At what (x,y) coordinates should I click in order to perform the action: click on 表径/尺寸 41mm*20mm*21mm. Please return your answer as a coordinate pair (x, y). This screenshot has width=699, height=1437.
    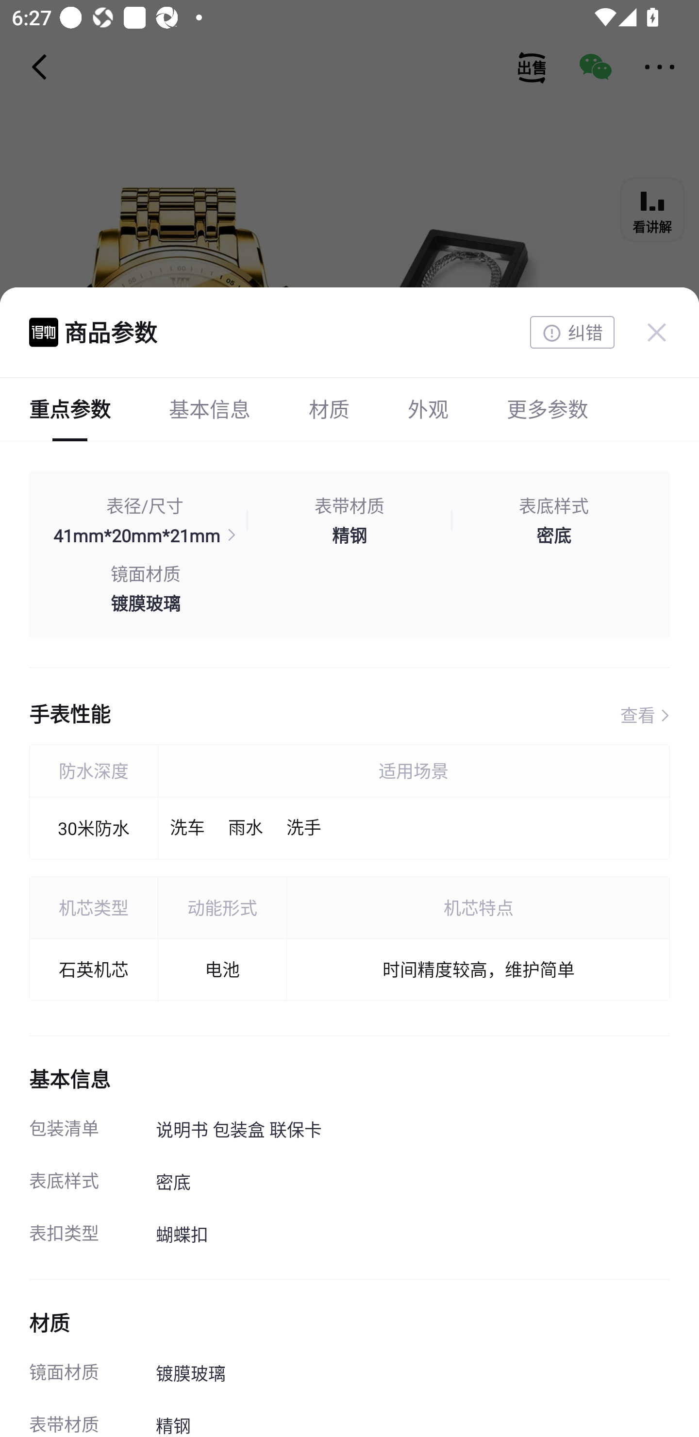
    Looking at the image, I should click on (145, 520).